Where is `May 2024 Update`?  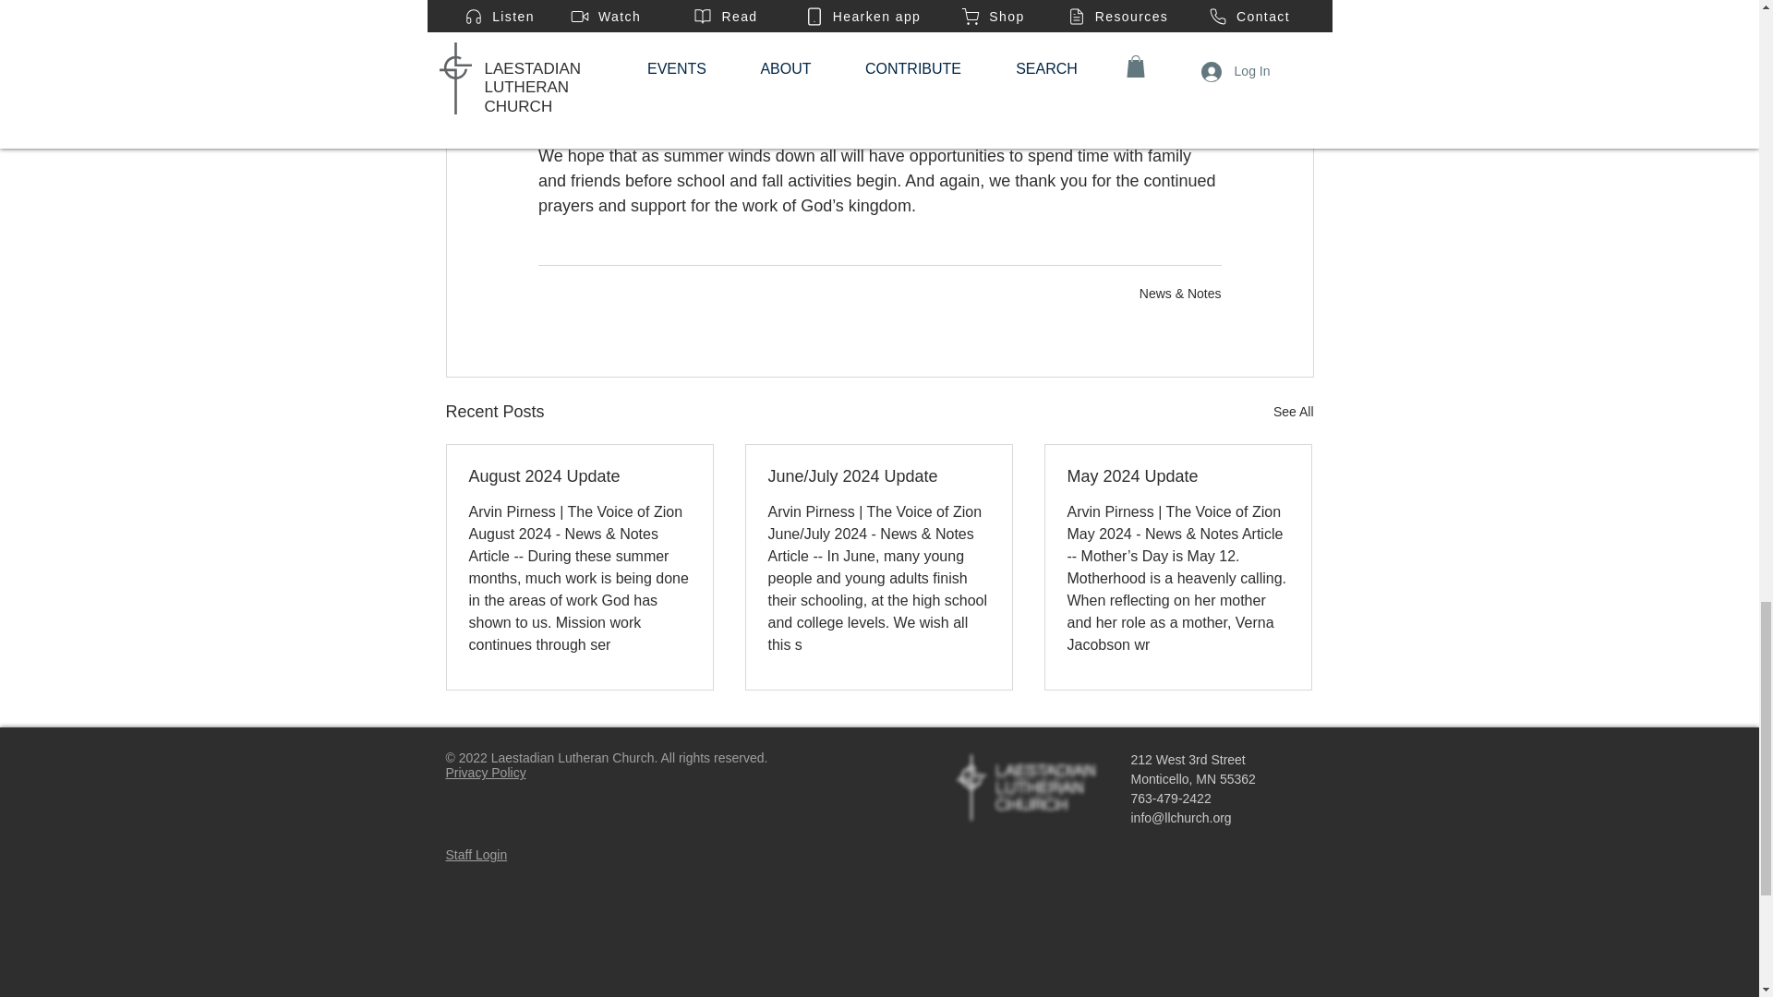
May 2024 Update is located at coordinates (1177, 476).